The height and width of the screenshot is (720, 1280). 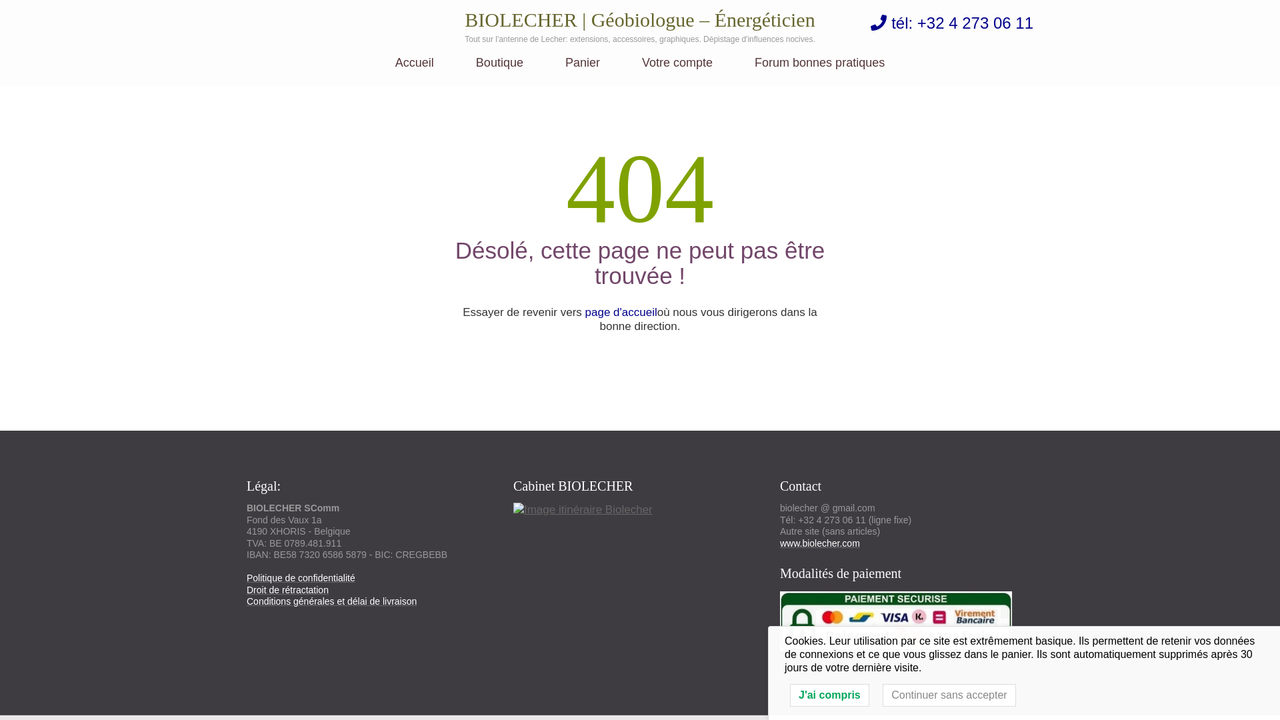 What do you see at coordinates (583, 71) in the screenshot?
I see `Panier` at bounding box center [583, 71].